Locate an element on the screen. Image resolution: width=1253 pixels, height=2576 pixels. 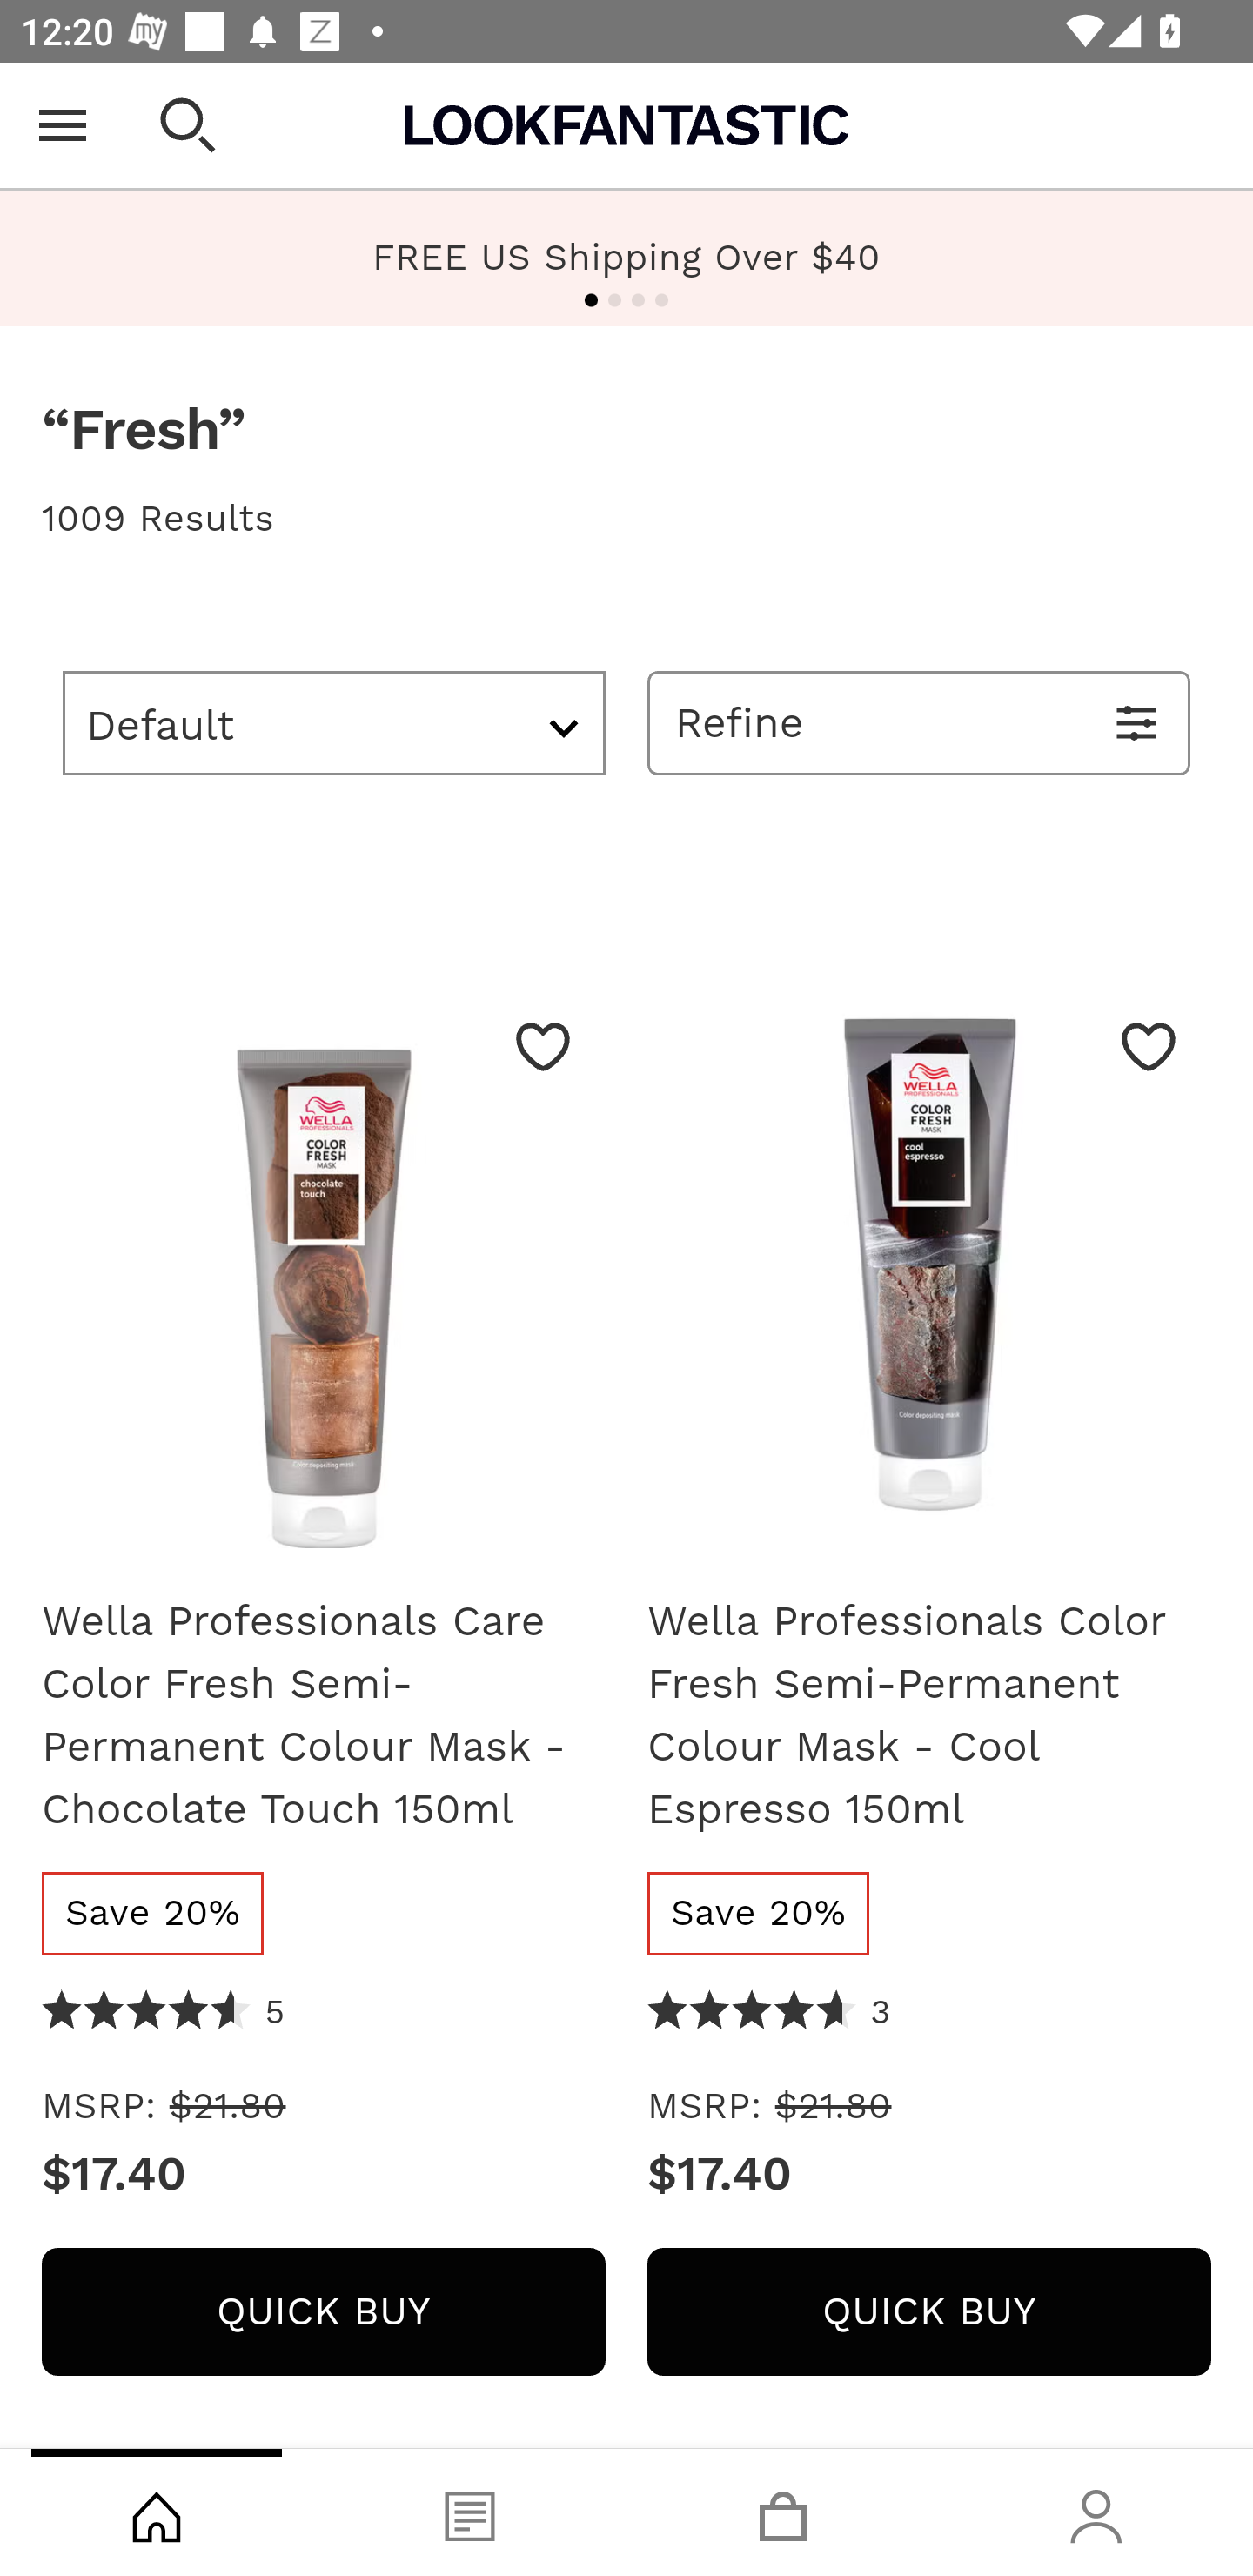
4.67 Stars 3 Reviews is located at coordinates (769, 2014).